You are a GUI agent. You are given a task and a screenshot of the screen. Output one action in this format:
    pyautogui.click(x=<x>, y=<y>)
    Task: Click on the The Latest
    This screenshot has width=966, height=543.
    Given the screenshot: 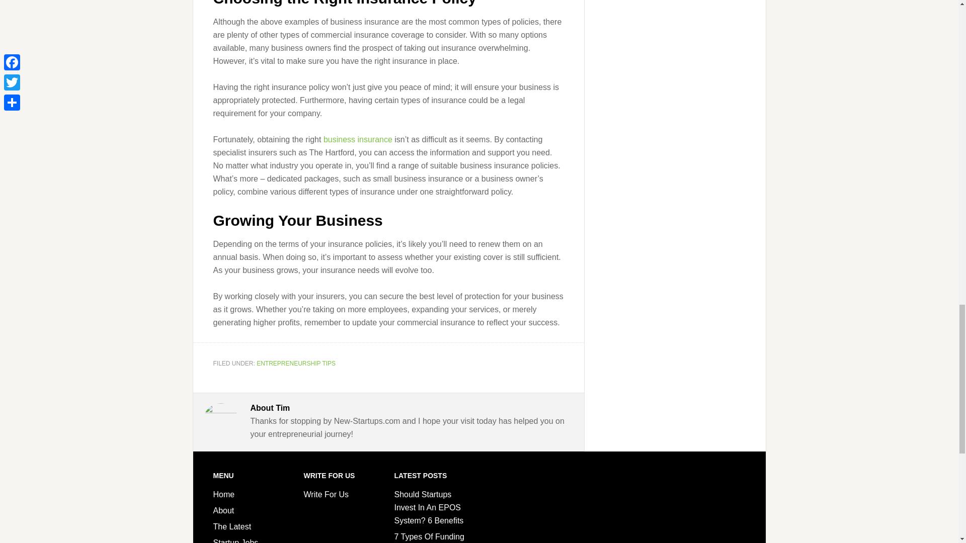 What is the action you would take?
    pyautogui.click(x=232, y=526)
    